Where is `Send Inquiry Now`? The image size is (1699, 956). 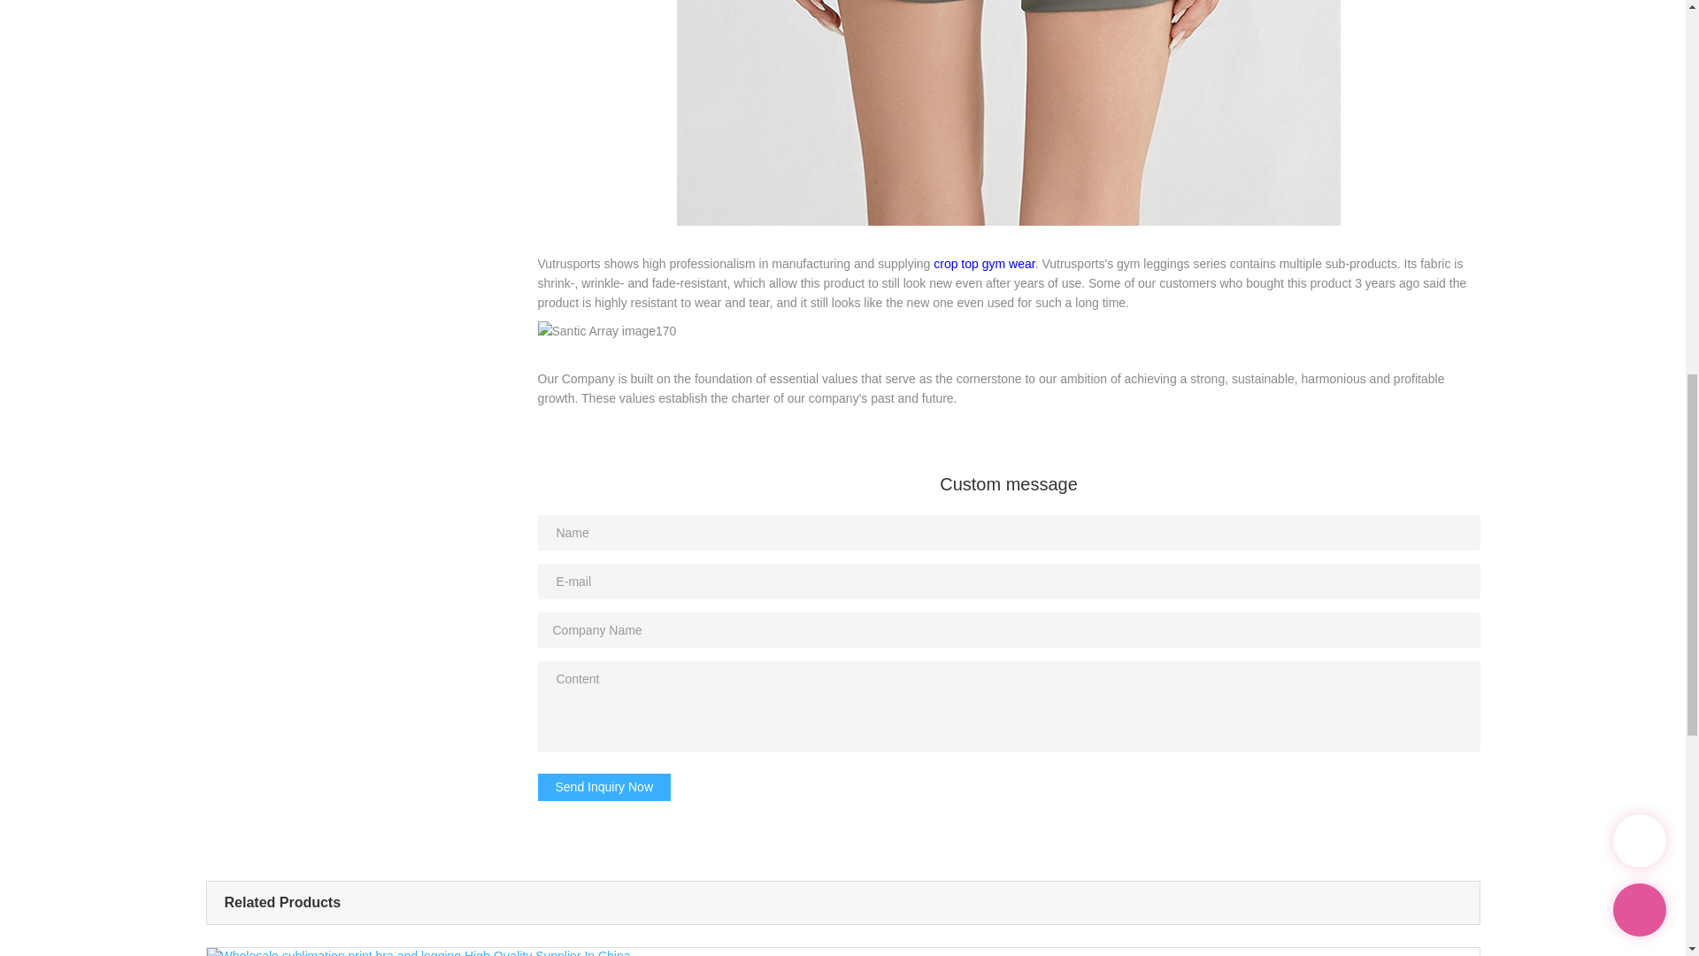
Send Inquiry Now is located at coordinates (604, 788).